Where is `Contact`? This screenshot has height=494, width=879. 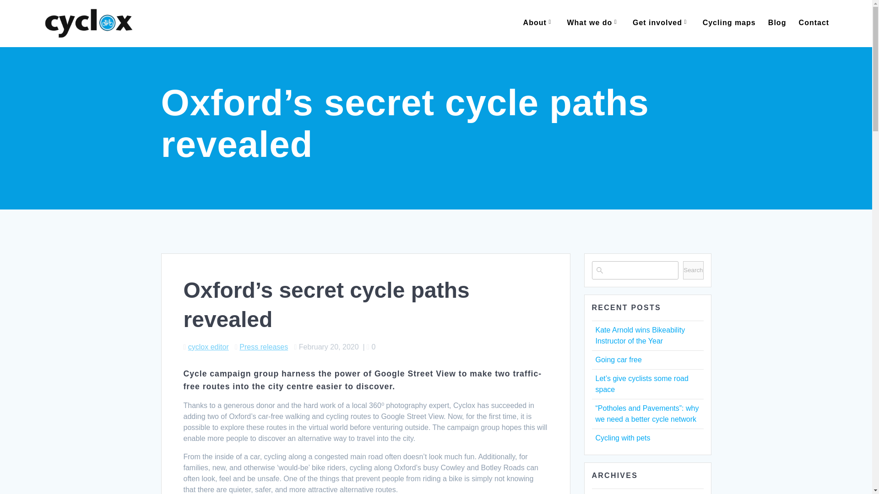
Contact is located at coordinates (814, 23).